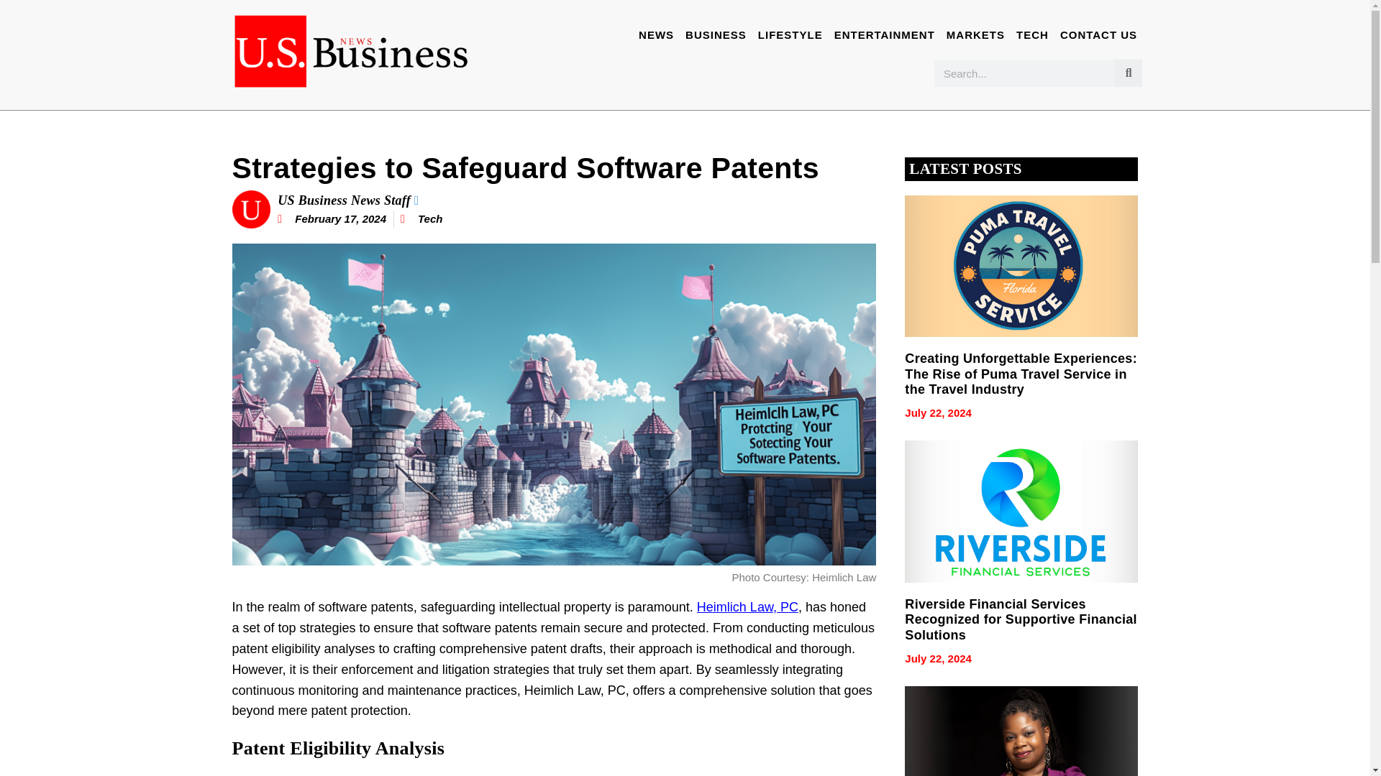 This screenshot has height=776, width=1381. I want to click on TECH, so click(1031, 34).